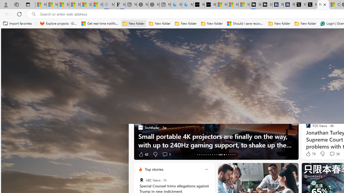 The width and height of the screenshot is (344, 193). What do you see at coordinates (19, 14) in the screenshot?
I see `Refresh` at bounding box center [19, 14].